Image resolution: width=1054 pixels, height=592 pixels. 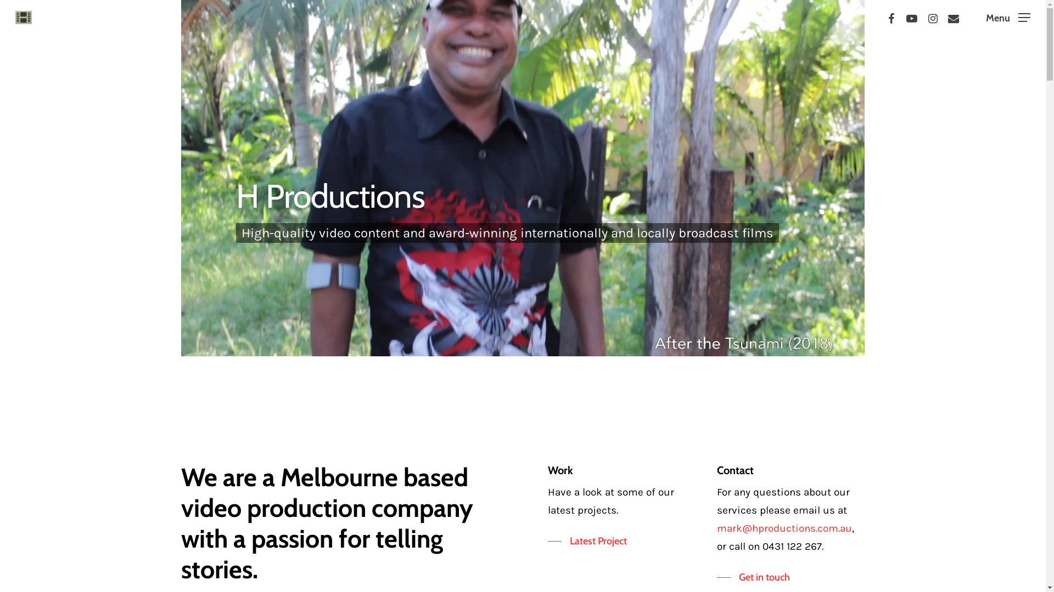 I want to click on Get in touch, so click(x=753, y=577).